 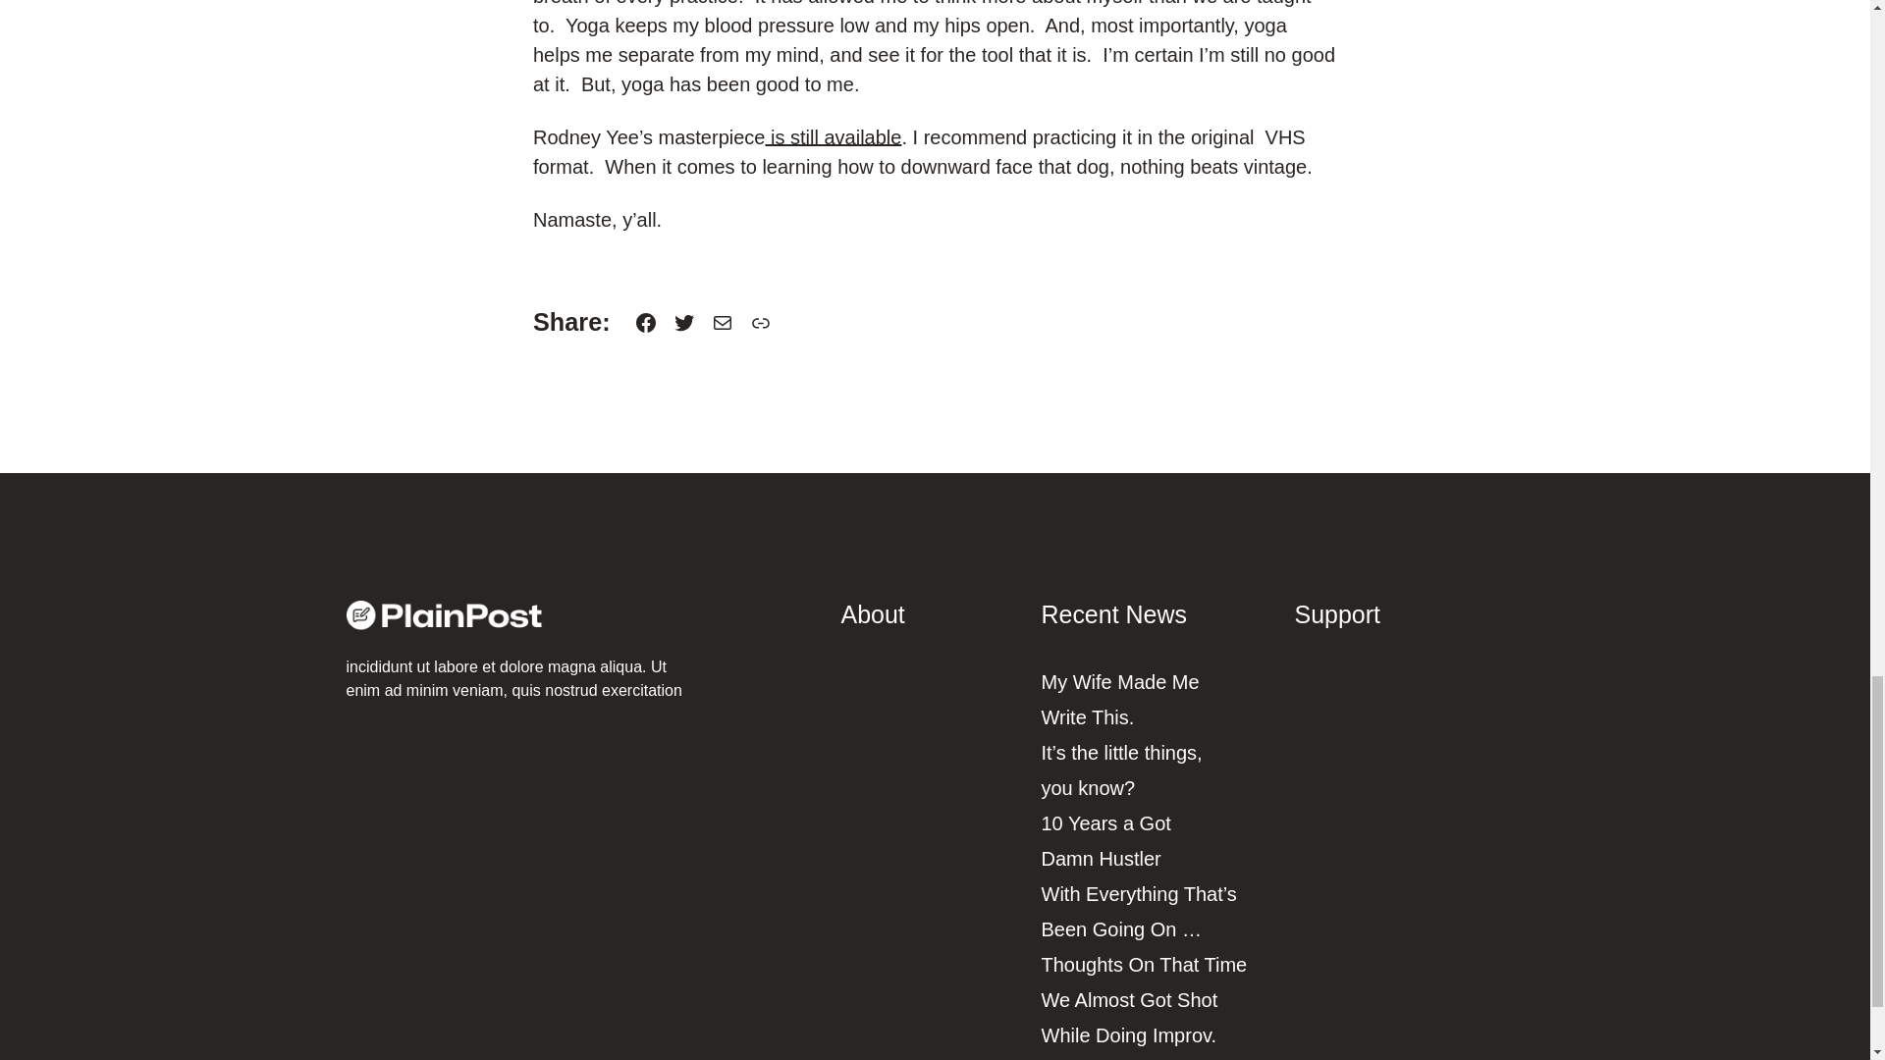 I want to click on Mail, so click(x=723, y=322).